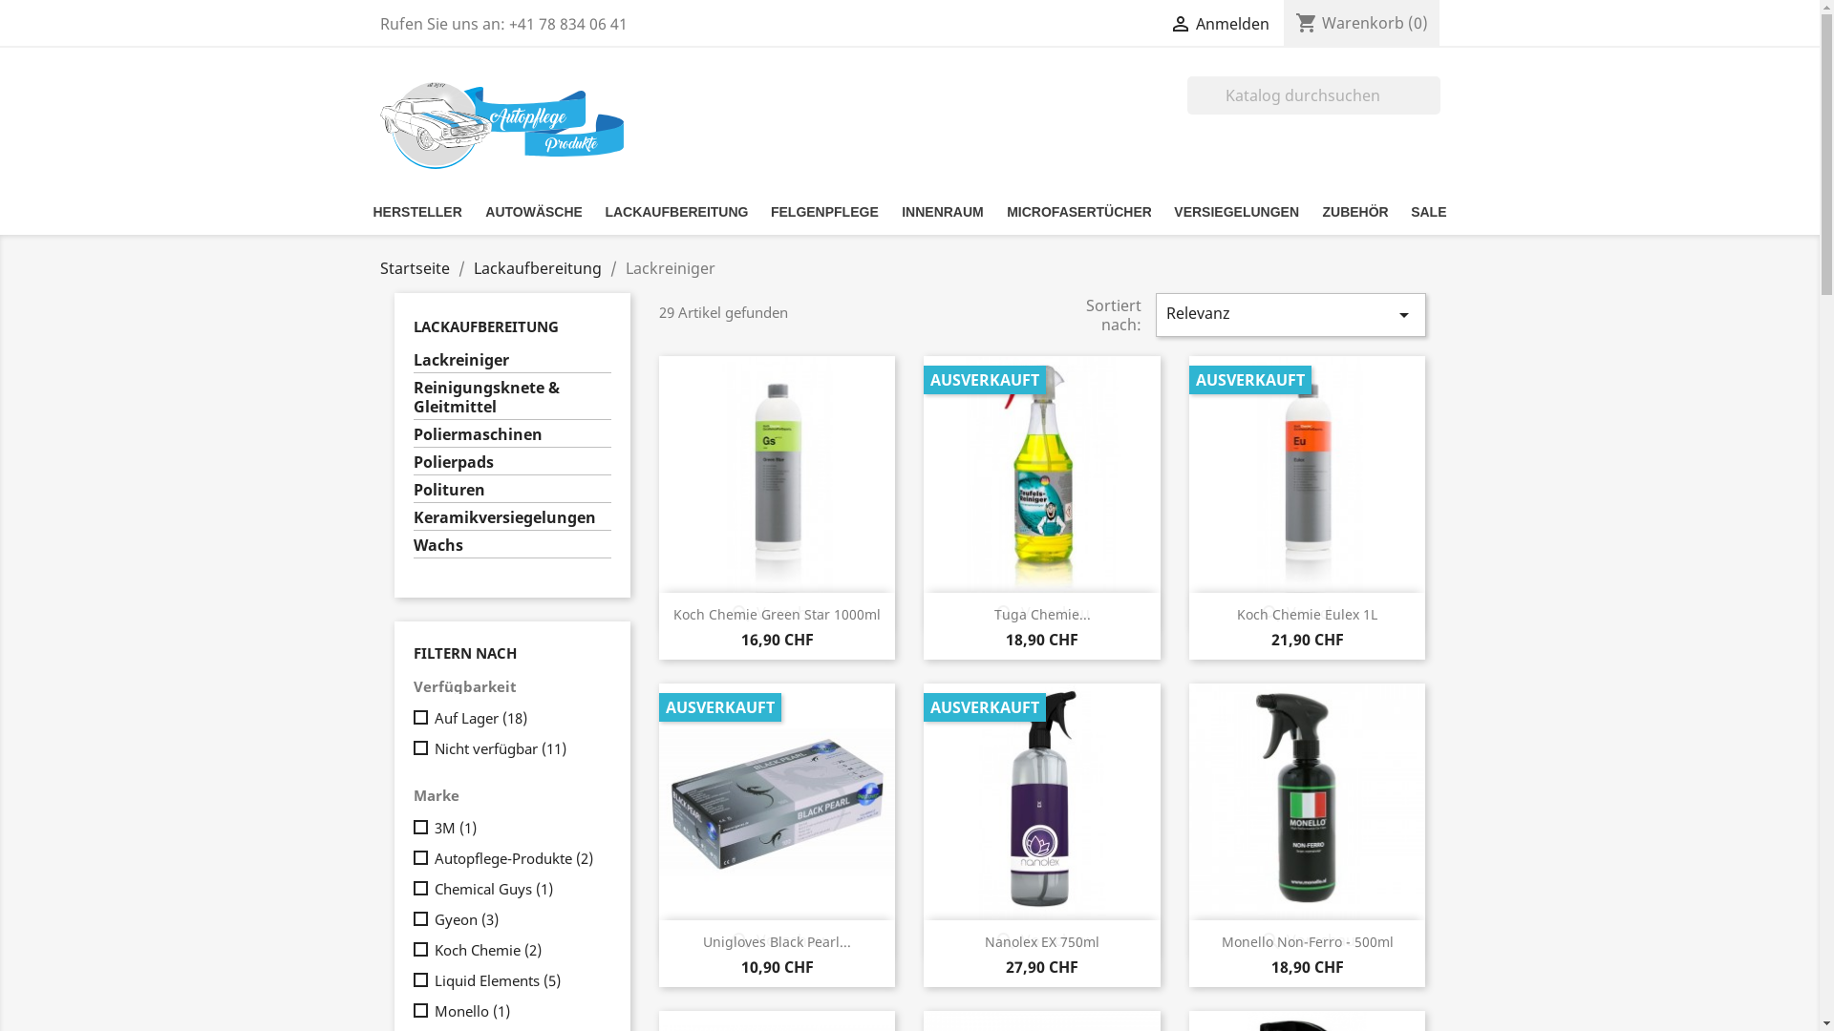  Describe the element at coordinates (519, 889) in the screenshot. I see `Chemical Guys (1)` at that location.